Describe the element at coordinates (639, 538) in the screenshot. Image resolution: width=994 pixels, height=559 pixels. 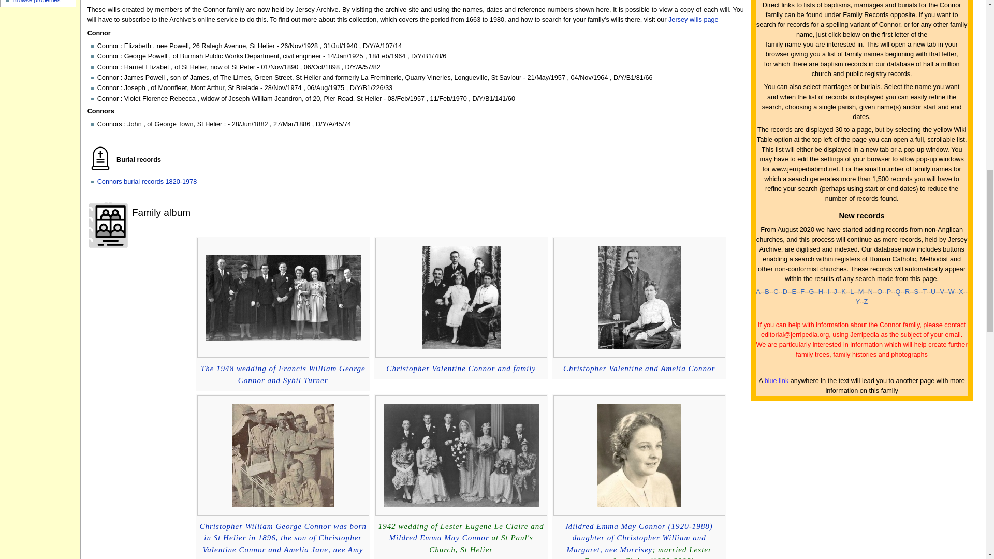
I see `Descendants of Bernard Connor` at that location.